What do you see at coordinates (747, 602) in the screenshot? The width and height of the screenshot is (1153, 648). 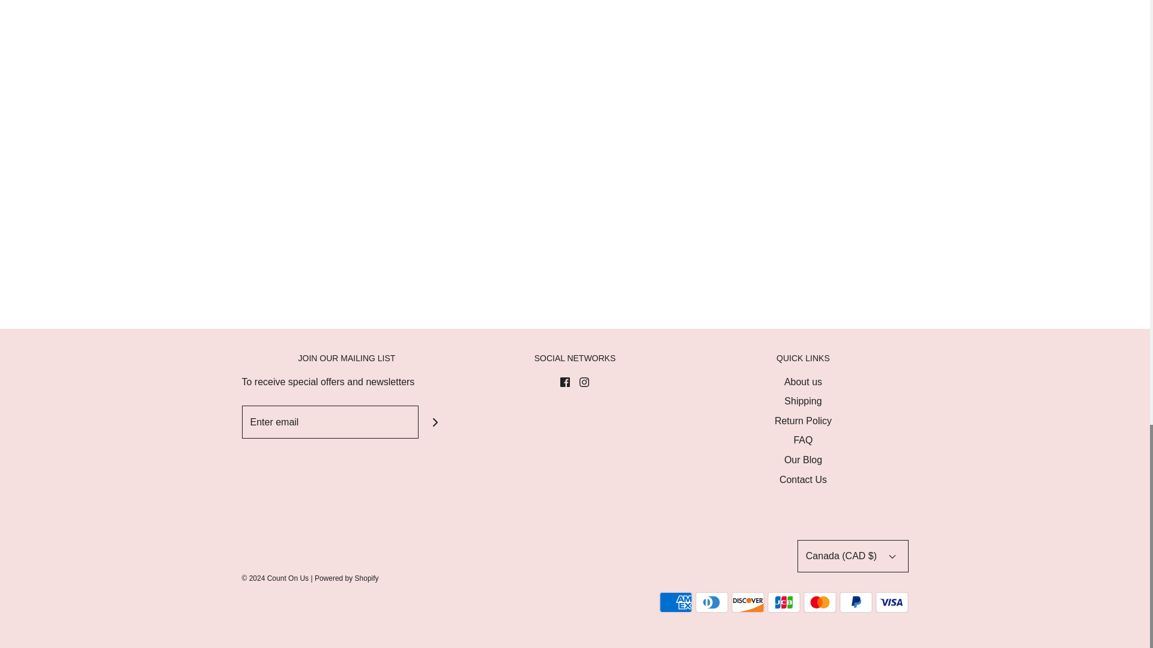 I see `Discover` at bounding box center [747, 602].